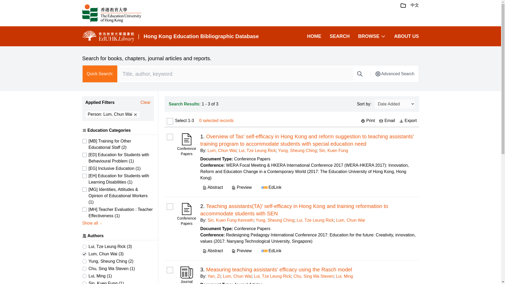  I want to click on Advanced Search, so click(394, 74).